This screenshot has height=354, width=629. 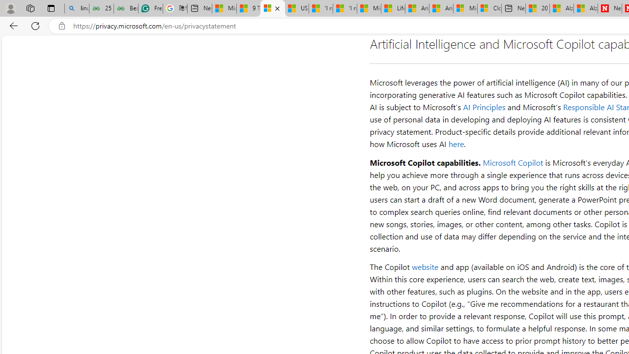 I want to click on Cloud Computing Services | Microsoft Azure, so click(x=489, y=9).